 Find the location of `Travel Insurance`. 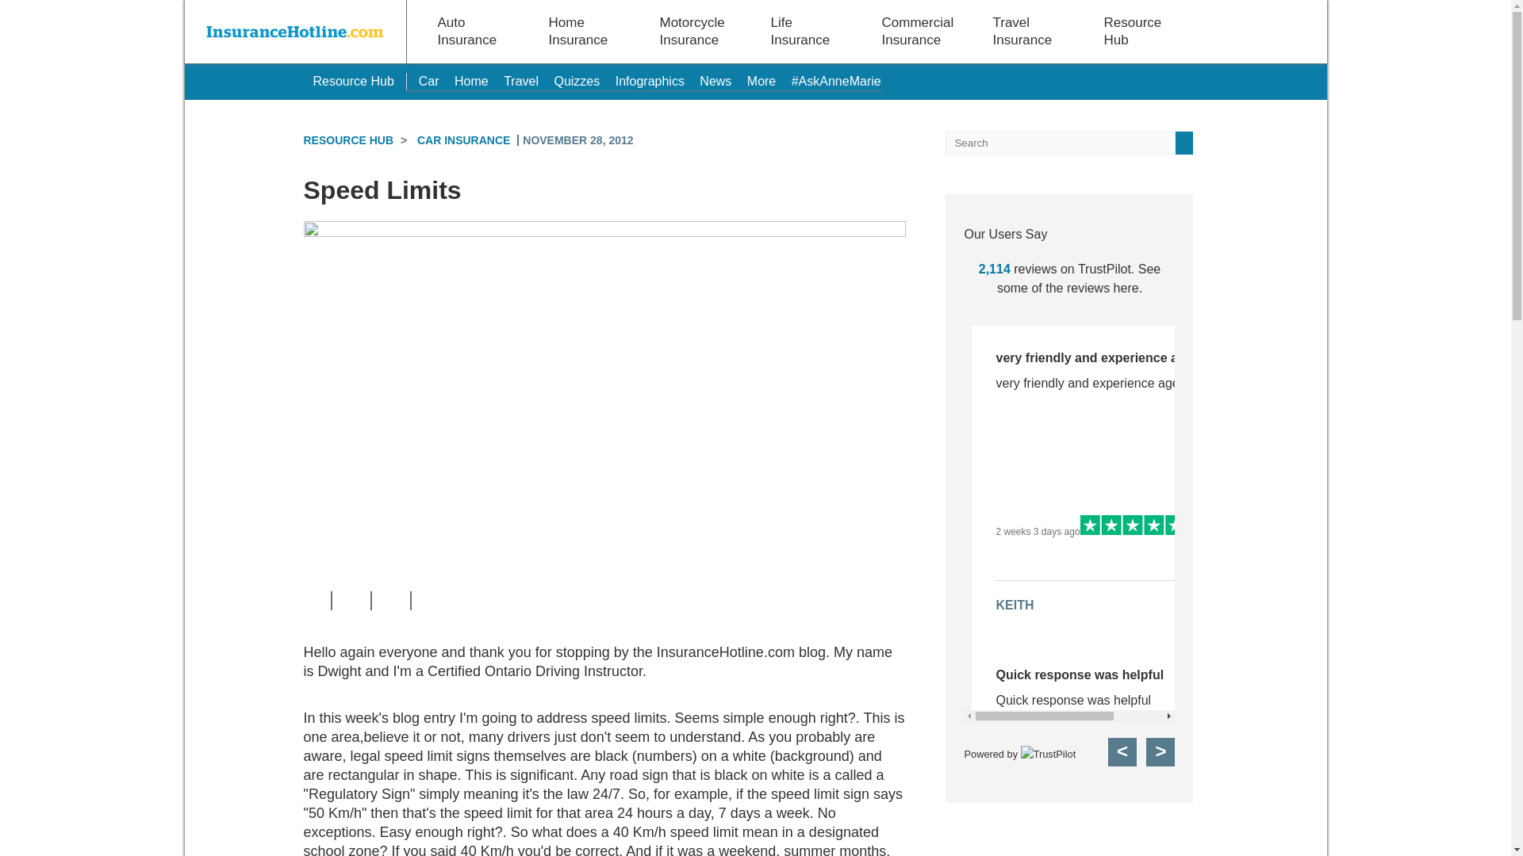

Travel Insurance is located at coordinates (1024, 32).